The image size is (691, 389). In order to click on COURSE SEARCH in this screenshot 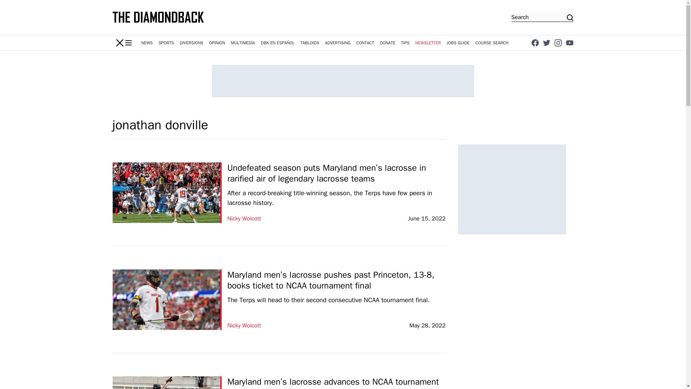, I will do `click(492, 43)`.